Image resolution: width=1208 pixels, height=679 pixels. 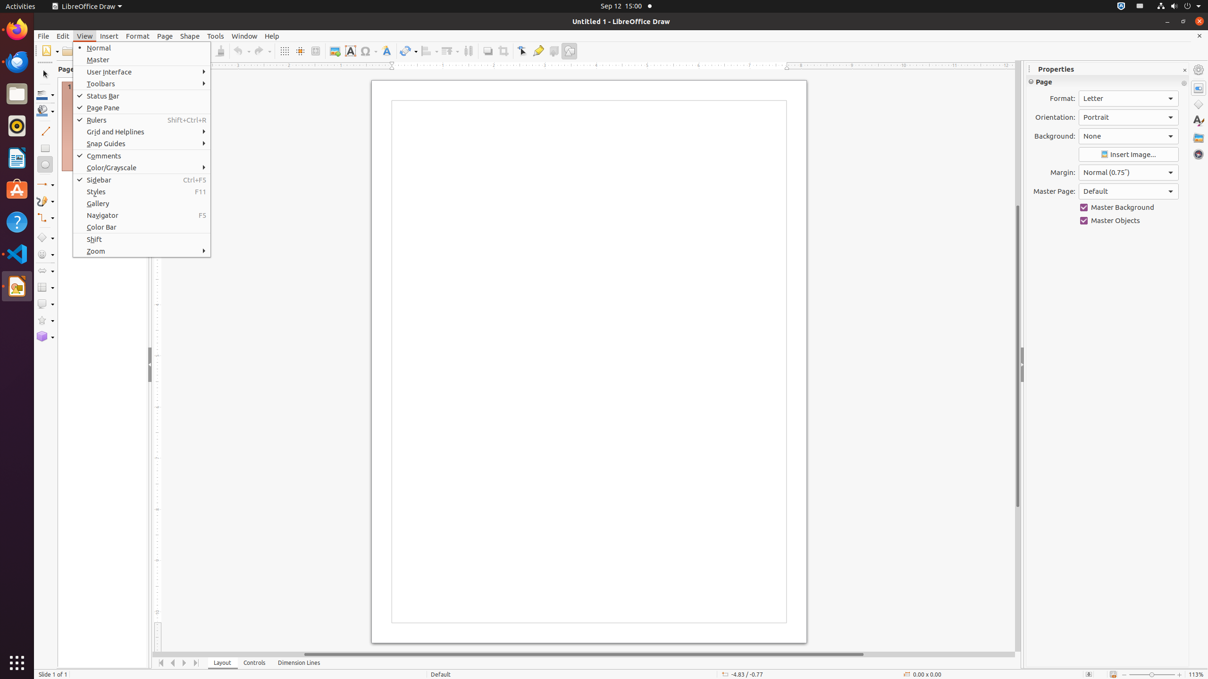 I want to click on Image, so click(x=335, y=51).